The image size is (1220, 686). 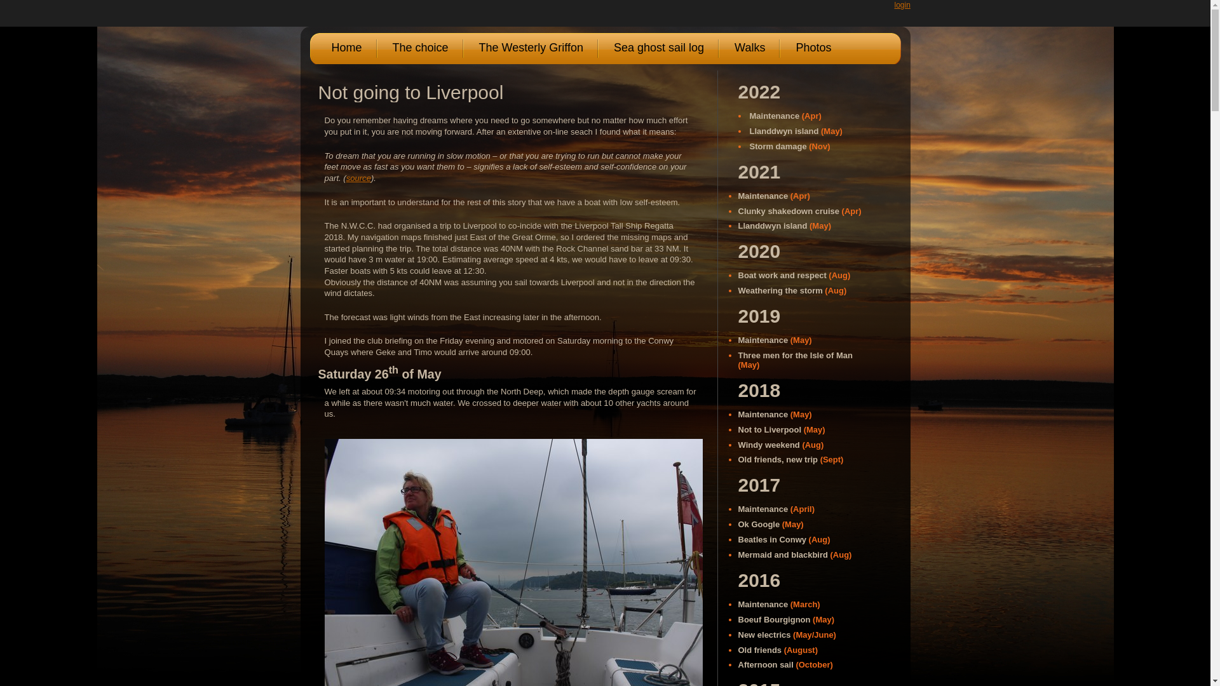 What do you see at coordinates (769, 429) in the screenshot?
I see `Not to Liverpool` at bounding box center [769, 429].